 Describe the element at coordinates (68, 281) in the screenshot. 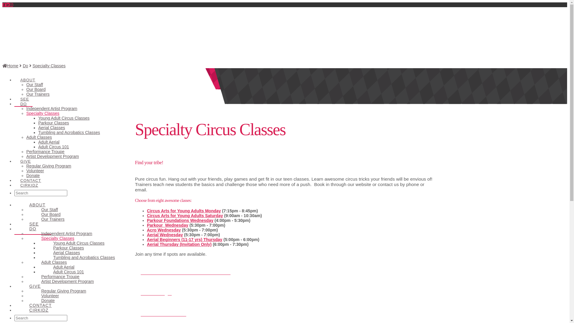

I see `Artist Development Program` at that location.